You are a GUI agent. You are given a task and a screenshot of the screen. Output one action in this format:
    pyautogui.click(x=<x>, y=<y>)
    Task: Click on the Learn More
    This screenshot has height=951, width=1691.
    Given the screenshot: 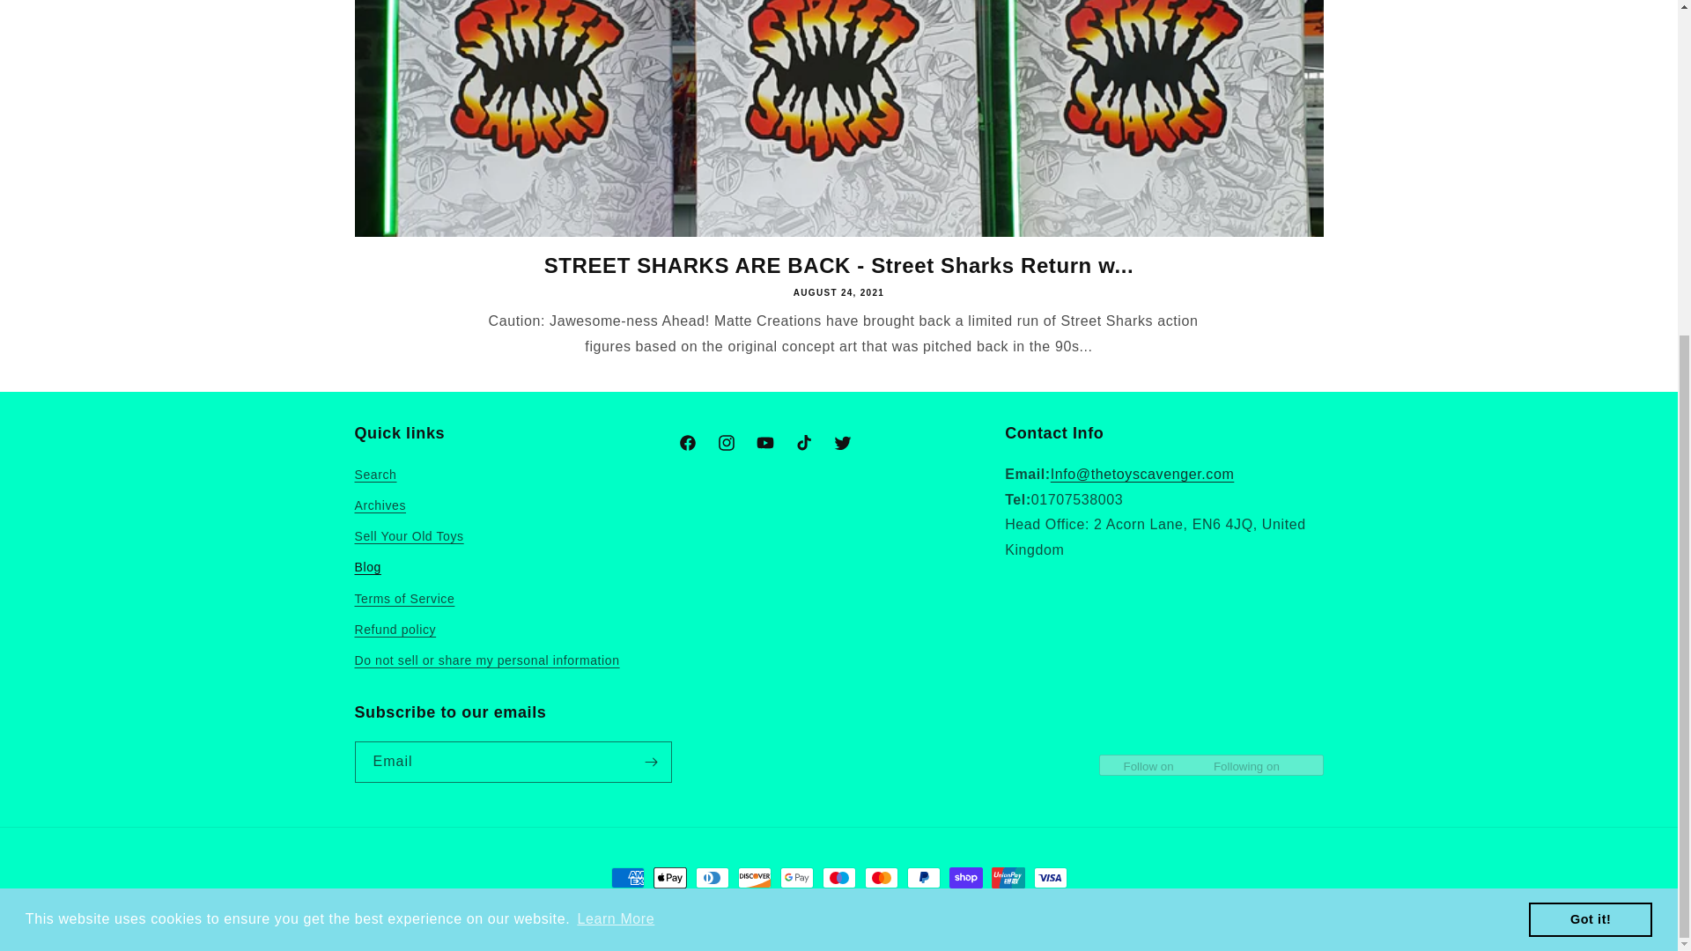 What is the action you would take?
    pyautogui.click(x=616, y=410)
    